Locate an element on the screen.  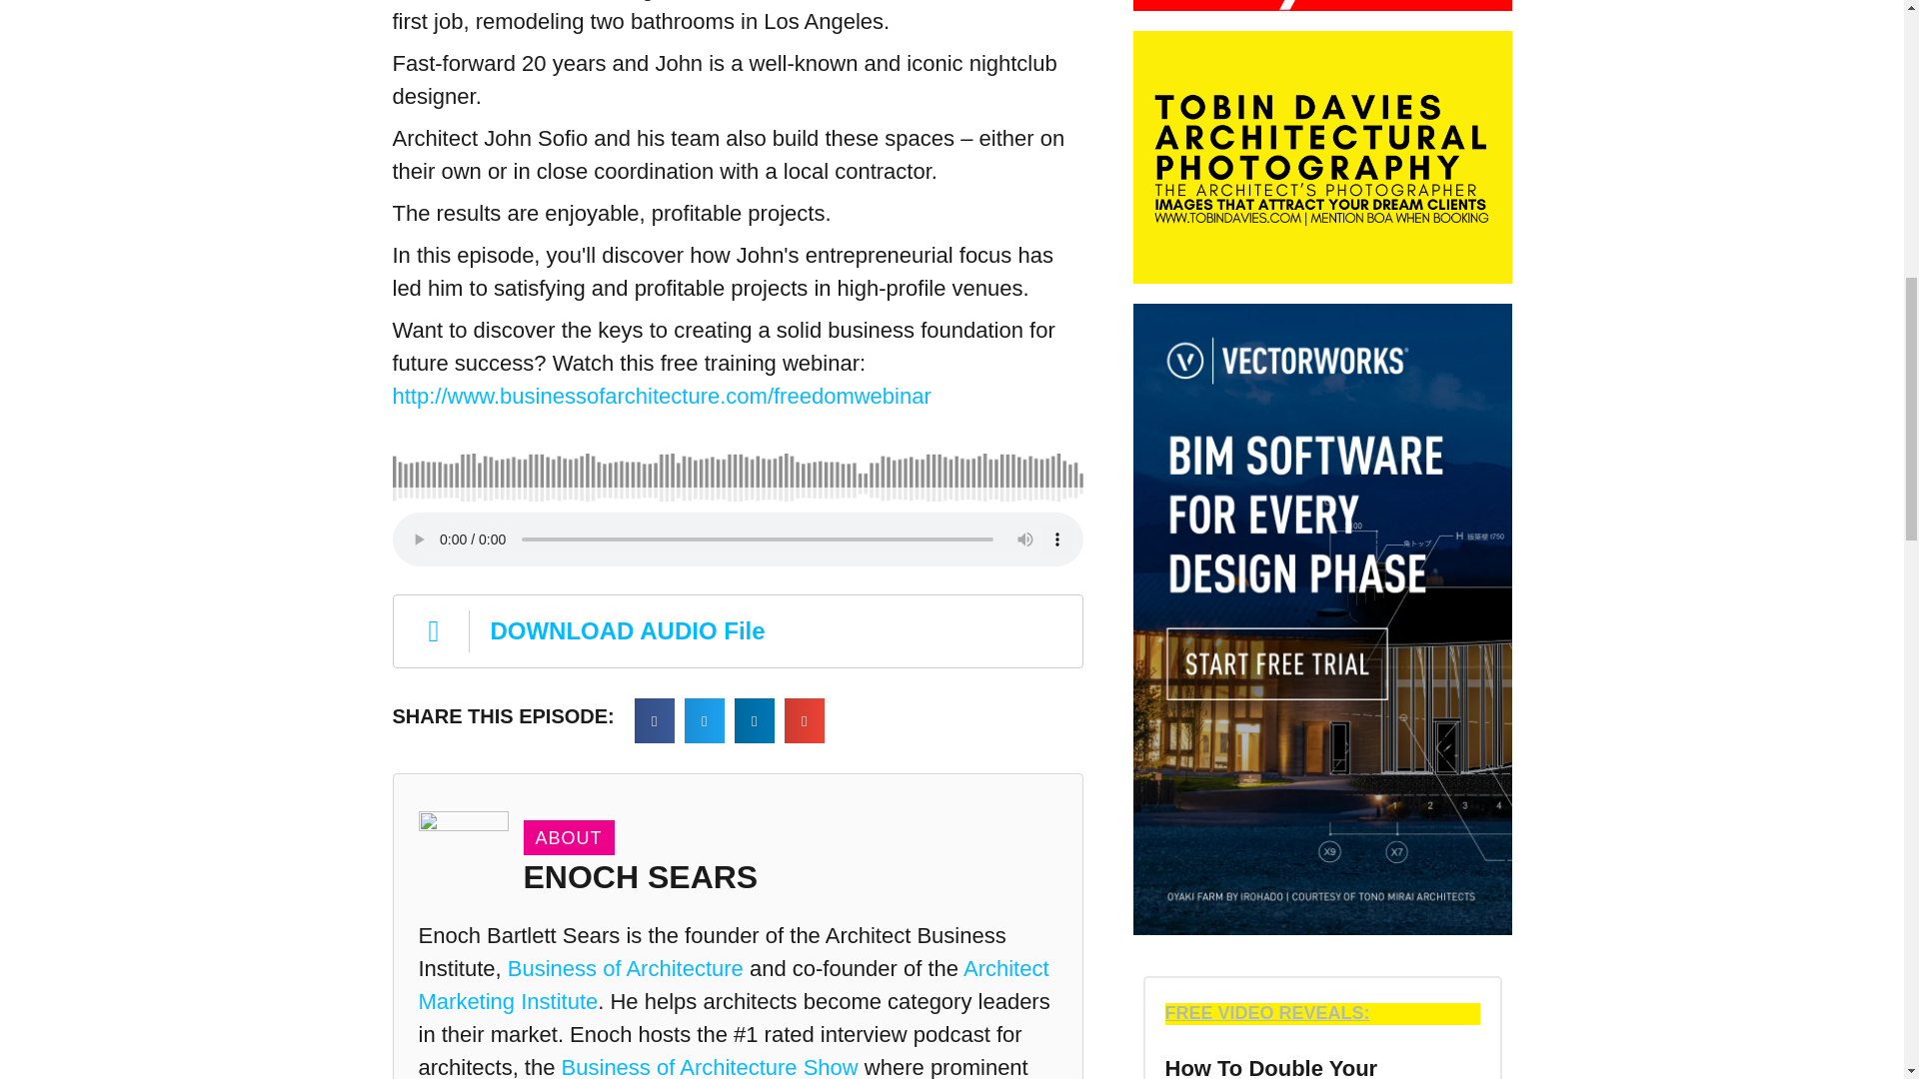
Business of Architecture is located at coordinates (626, 967).